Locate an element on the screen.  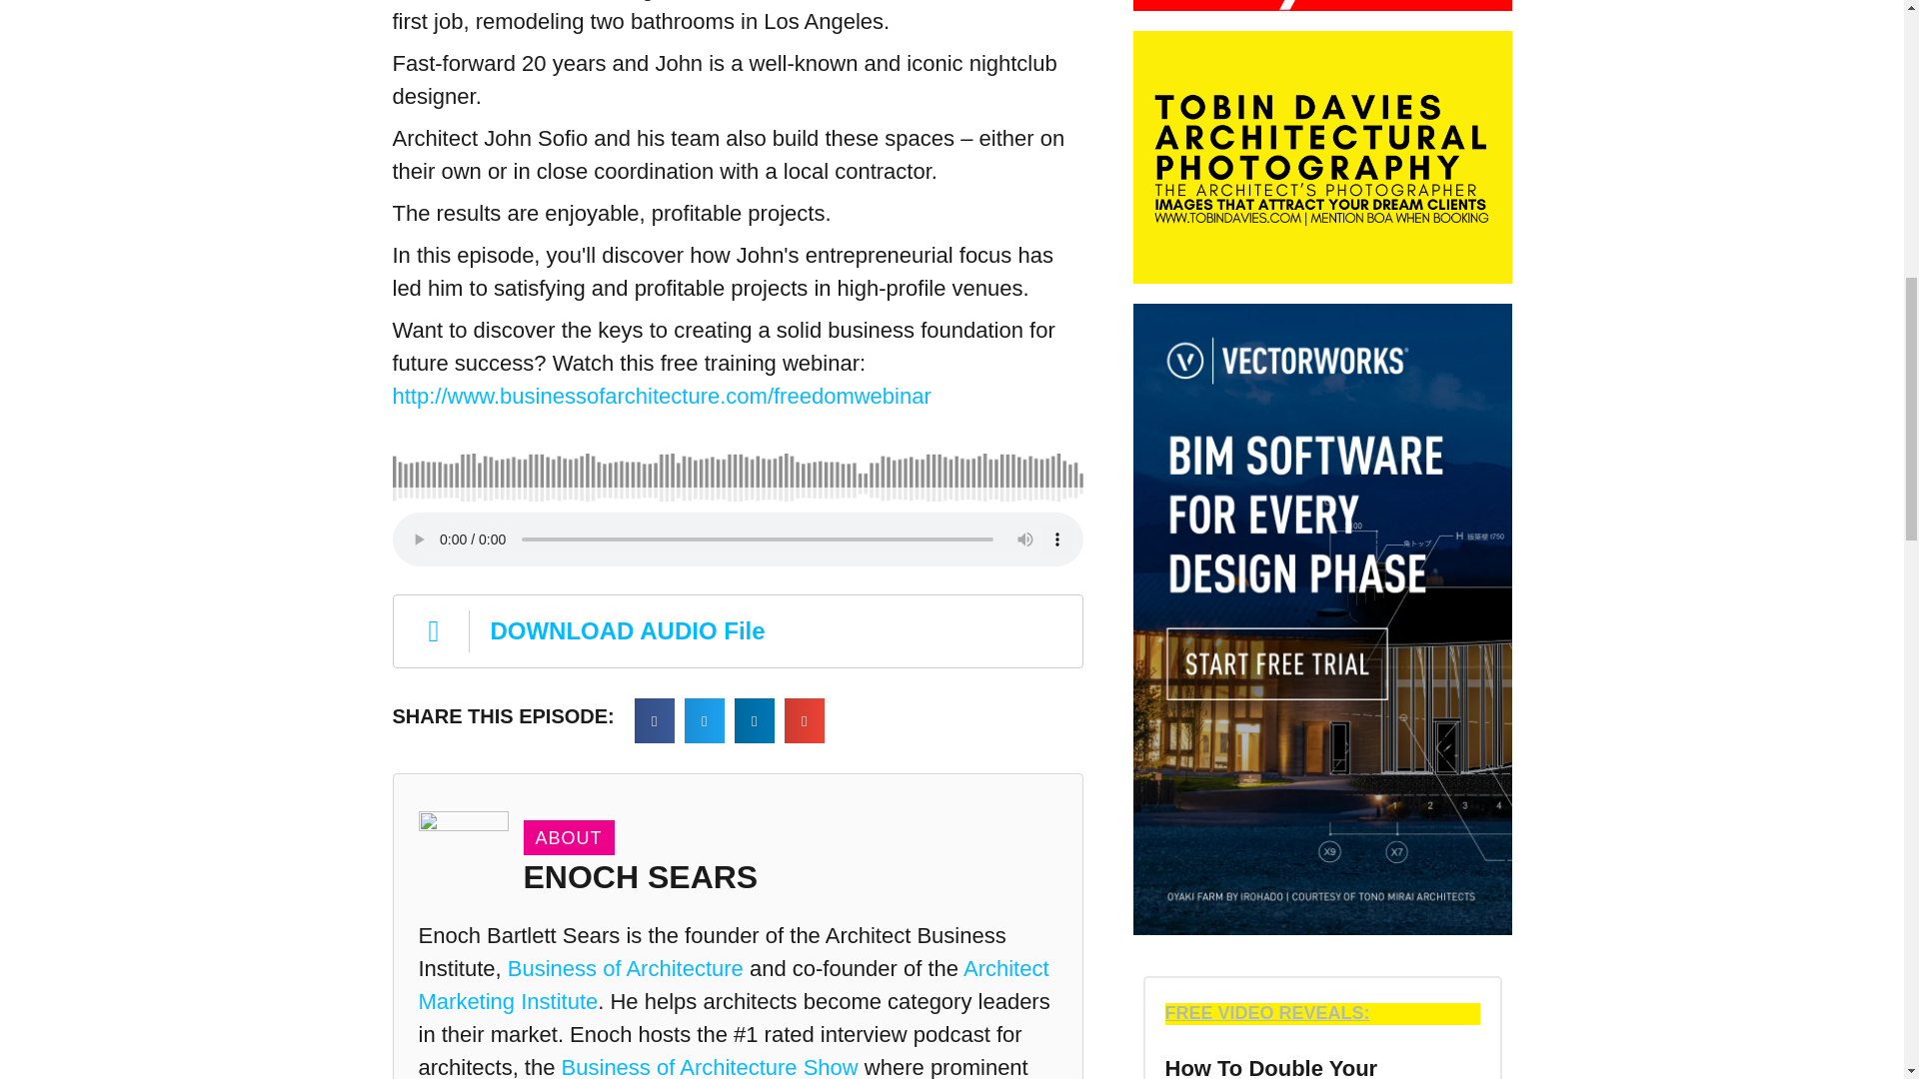
Business of Architecture is located at coordinates (626, 967).